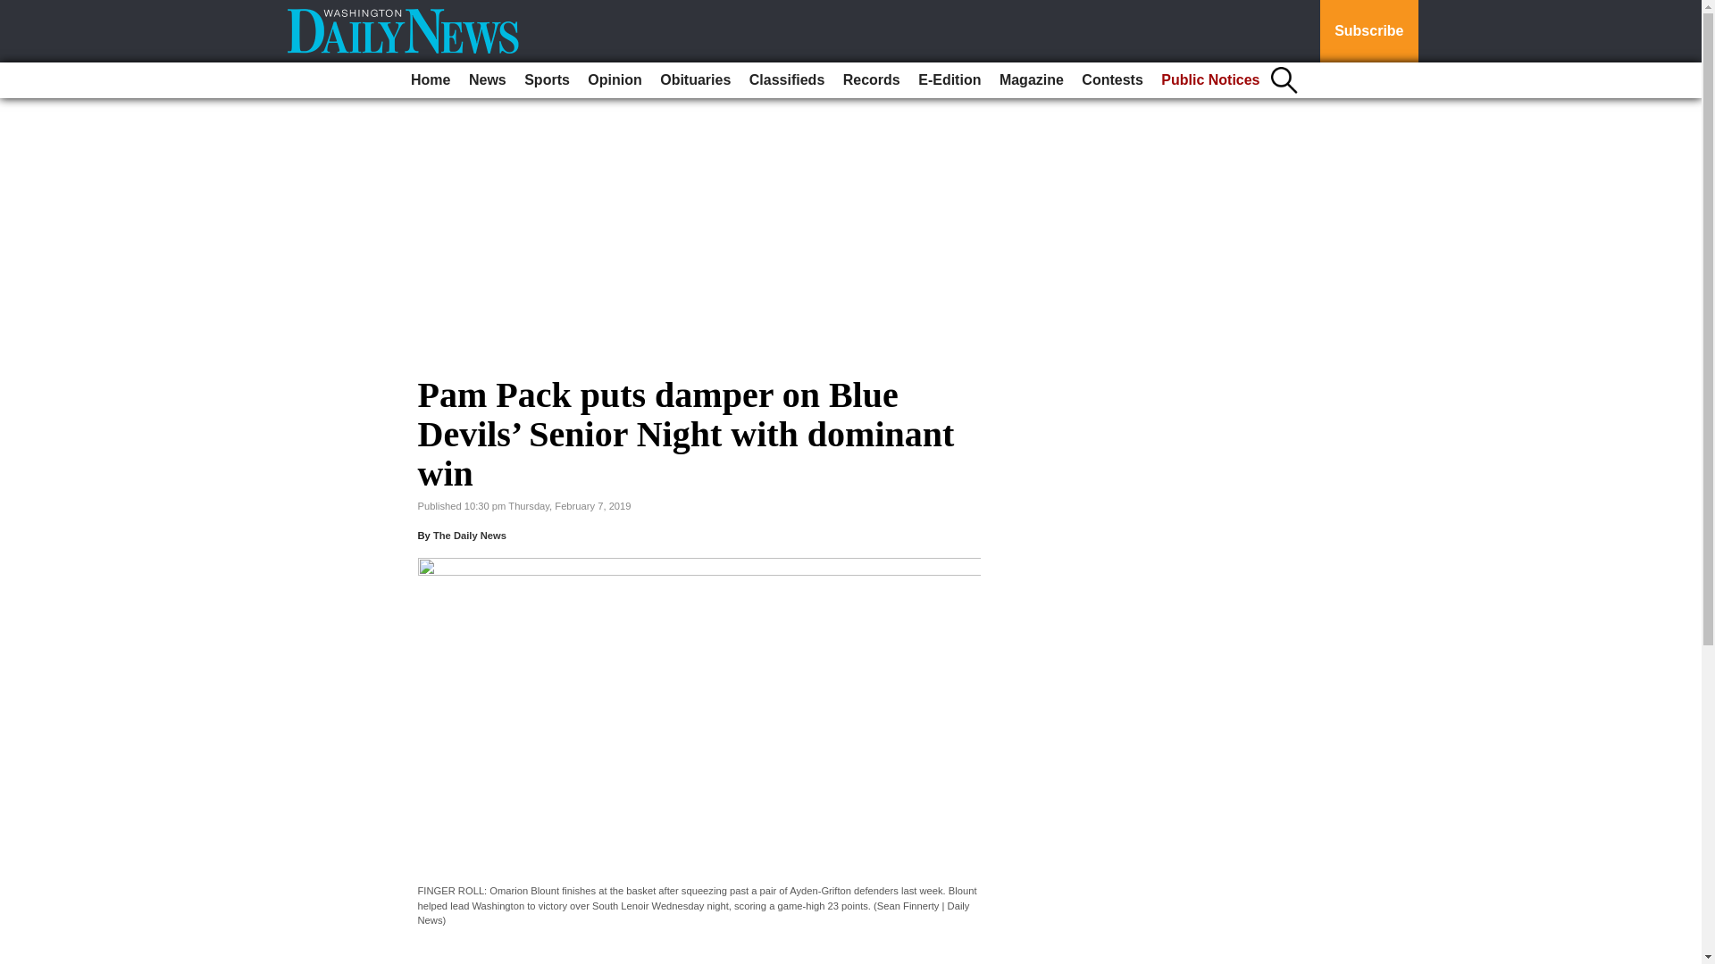  I want to click on Contests, so click(1111, 80).